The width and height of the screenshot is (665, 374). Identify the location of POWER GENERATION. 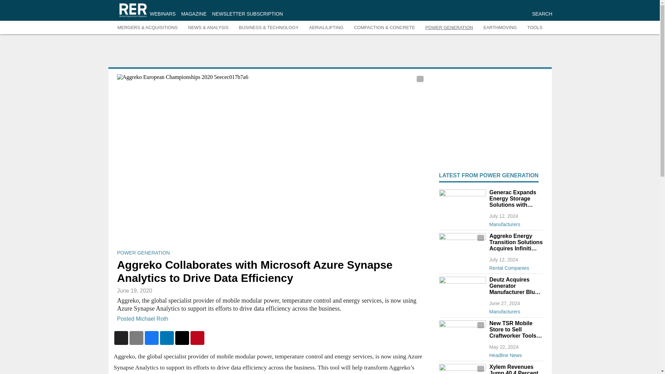
(449, 28).